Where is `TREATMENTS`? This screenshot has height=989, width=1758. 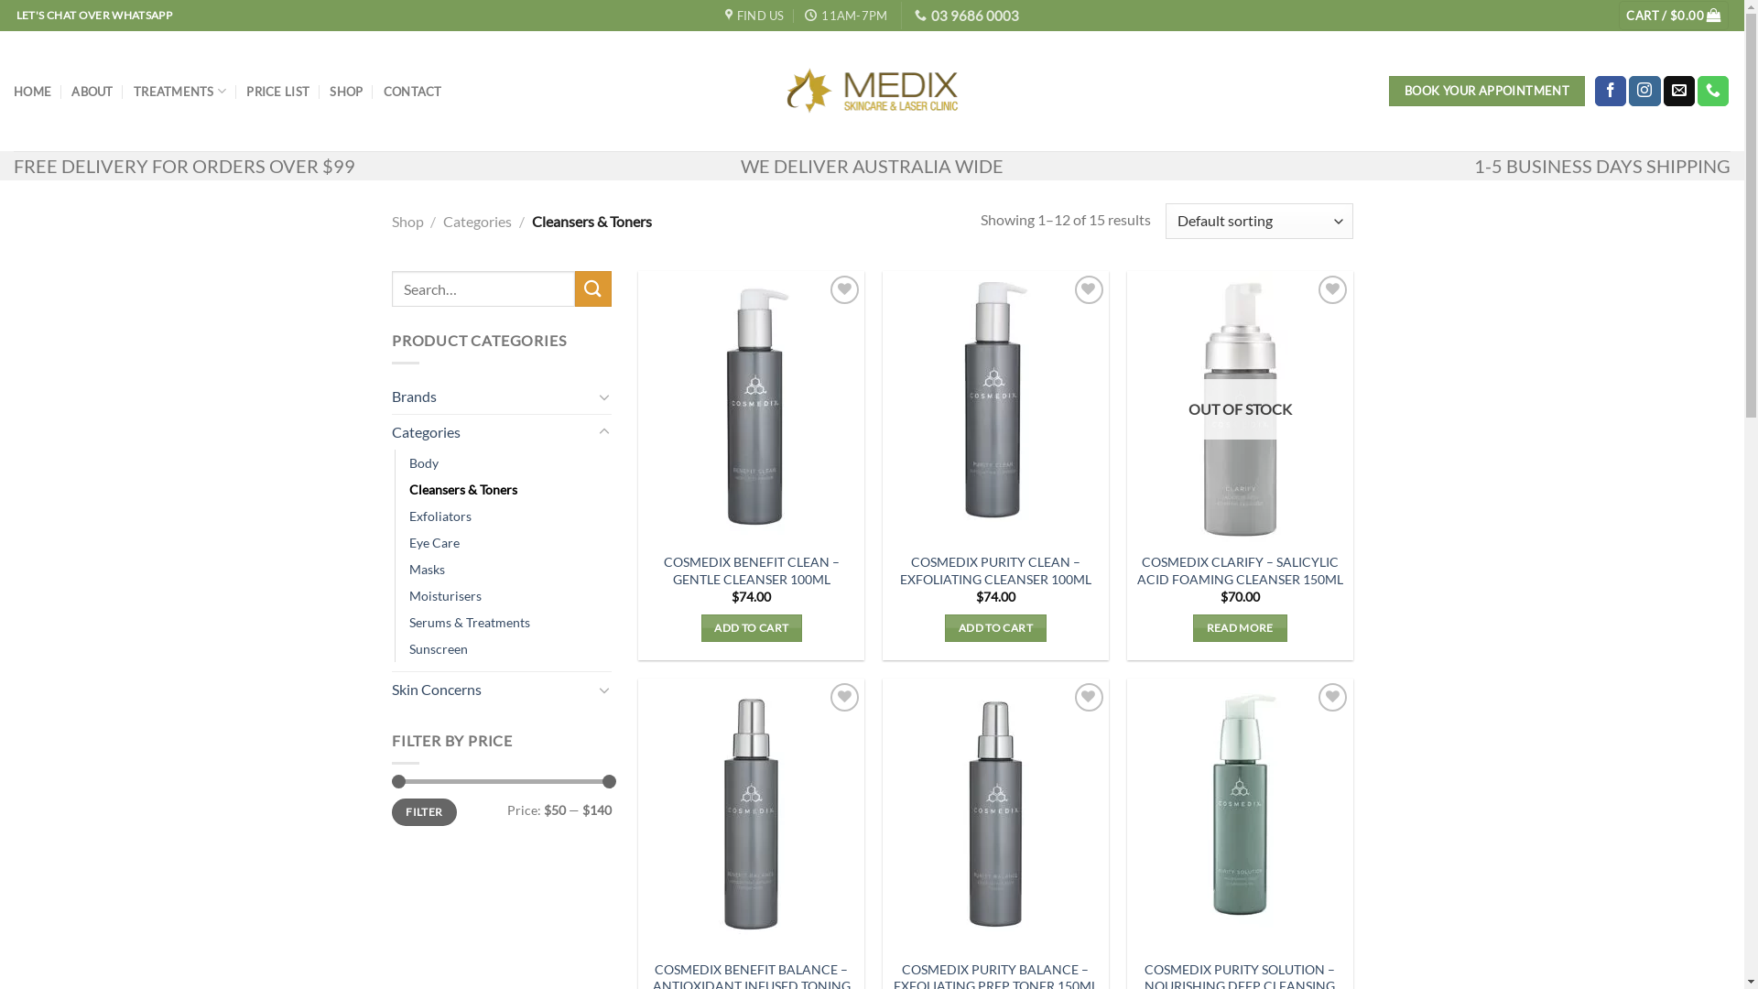
TREATMENTS is located at coordinates (179, 92).